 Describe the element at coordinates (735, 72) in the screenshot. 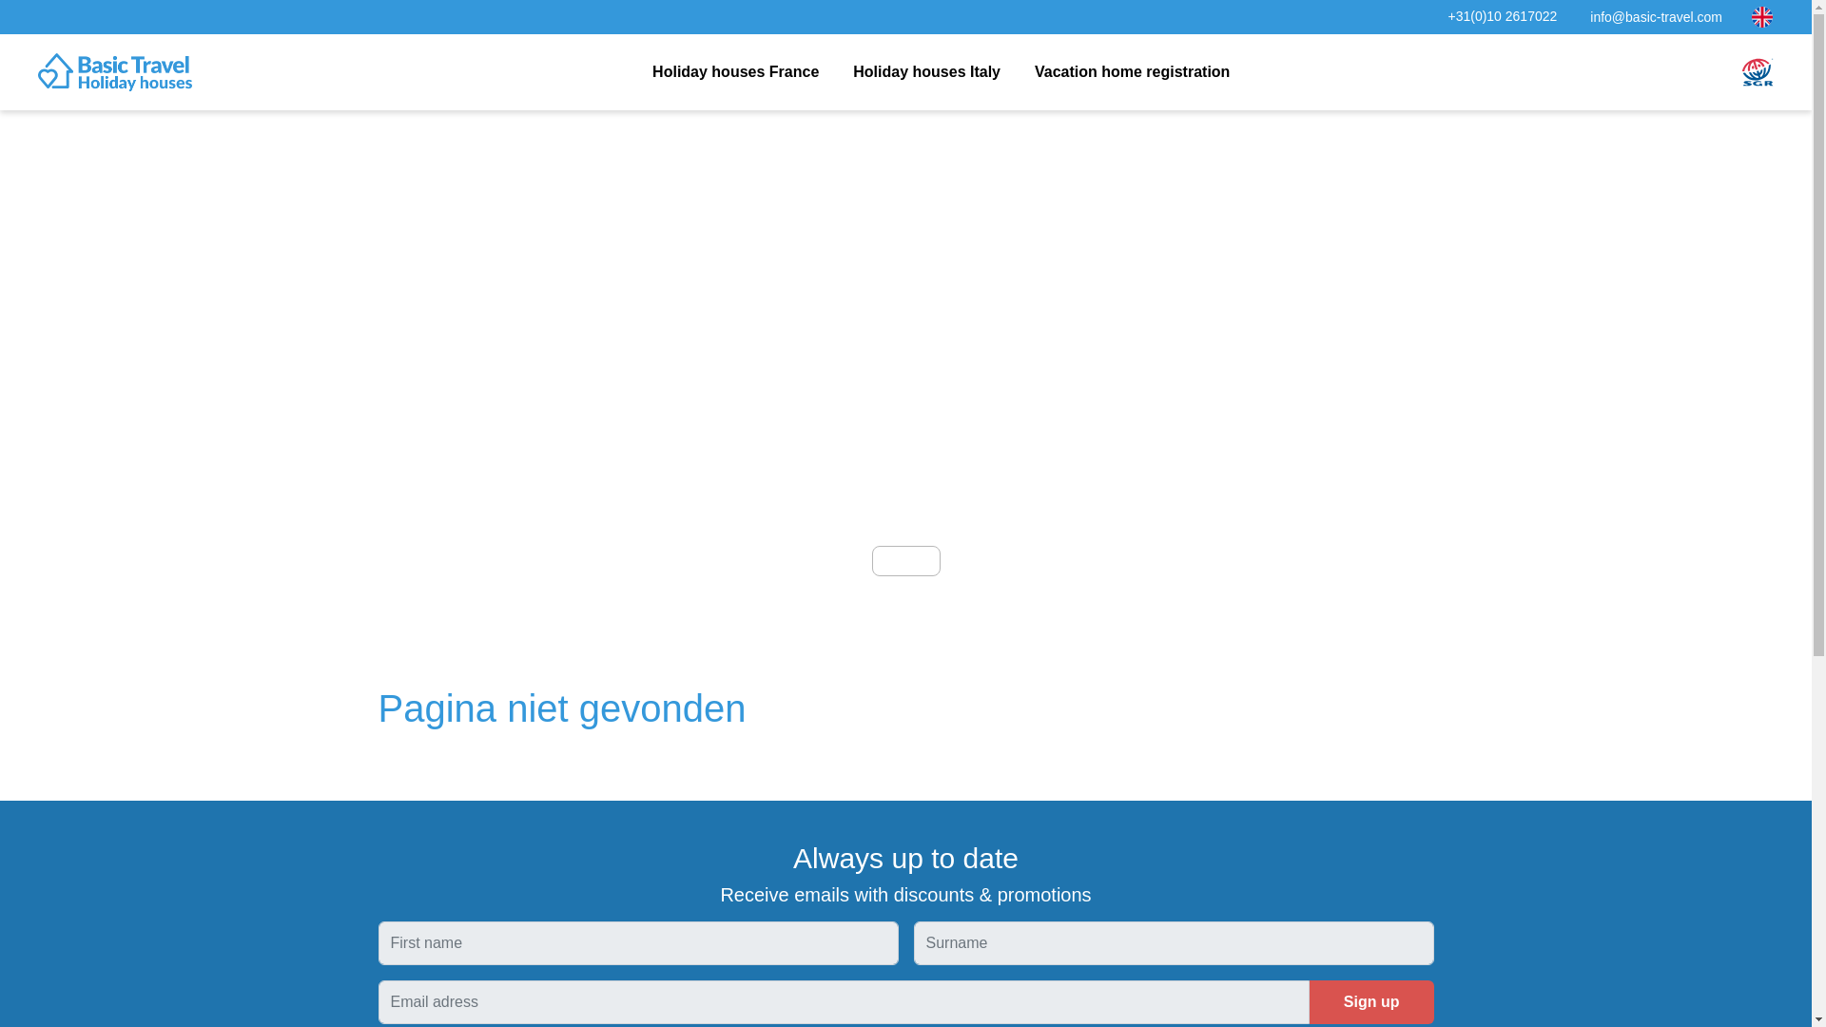

I see `Holiday houses France` at that location.